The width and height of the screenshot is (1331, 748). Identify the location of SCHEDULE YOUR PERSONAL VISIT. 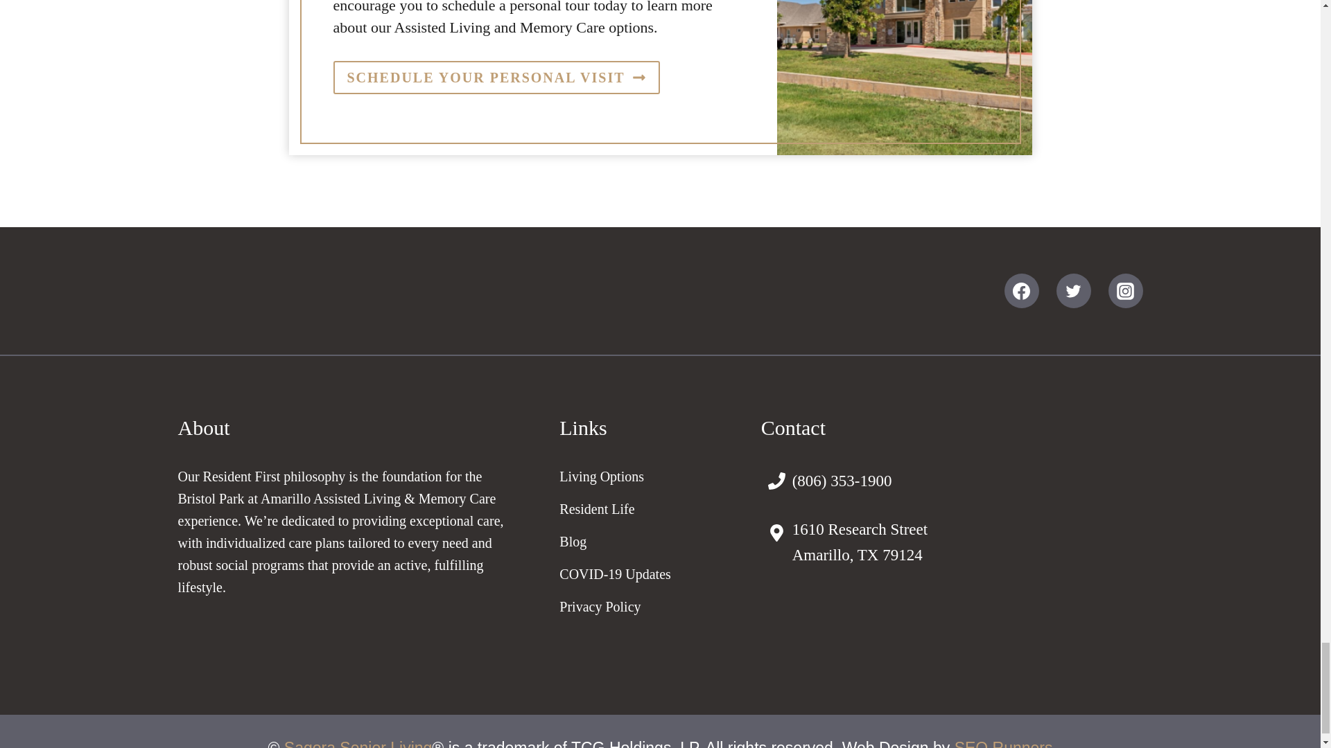
(496, 78).